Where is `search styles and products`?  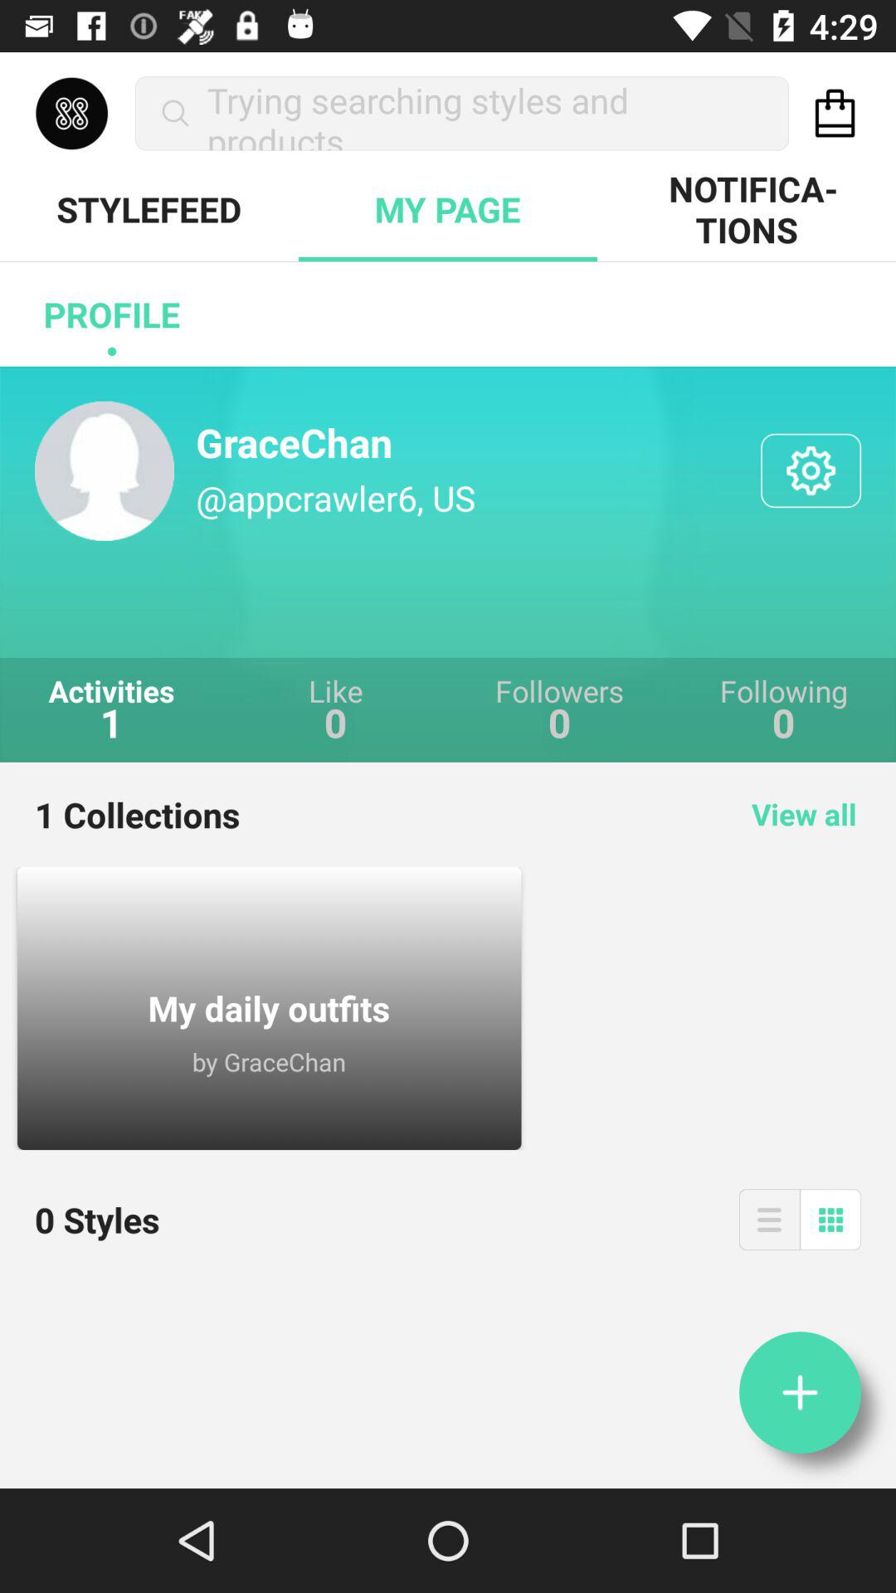 search styles and products is located at coordinates (835, 113).